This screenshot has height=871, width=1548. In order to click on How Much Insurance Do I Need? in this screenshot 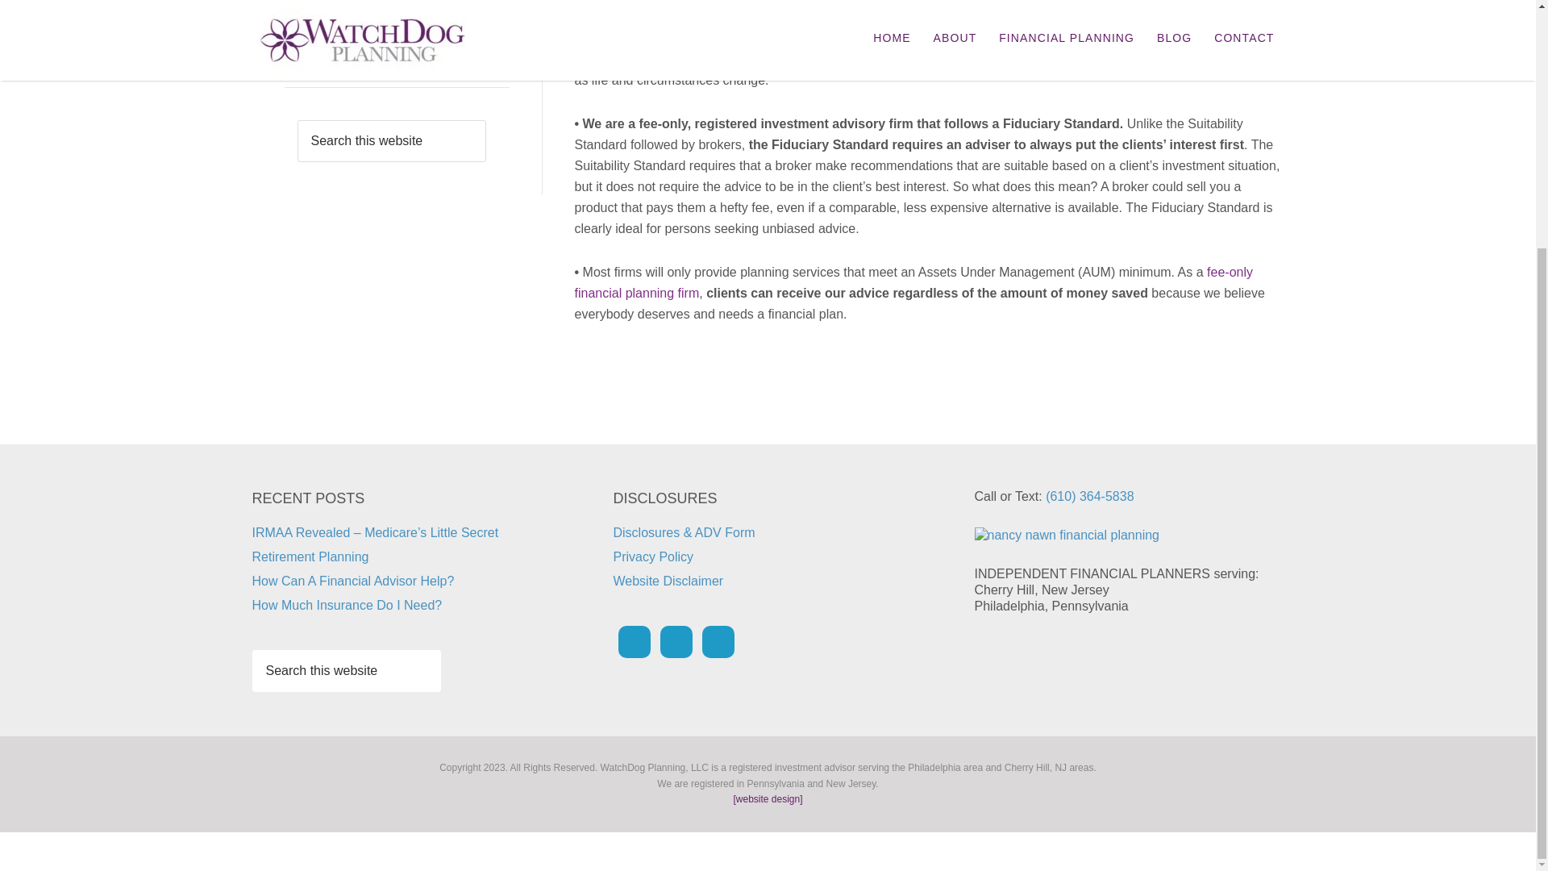, I will do `click(414, 68)`.